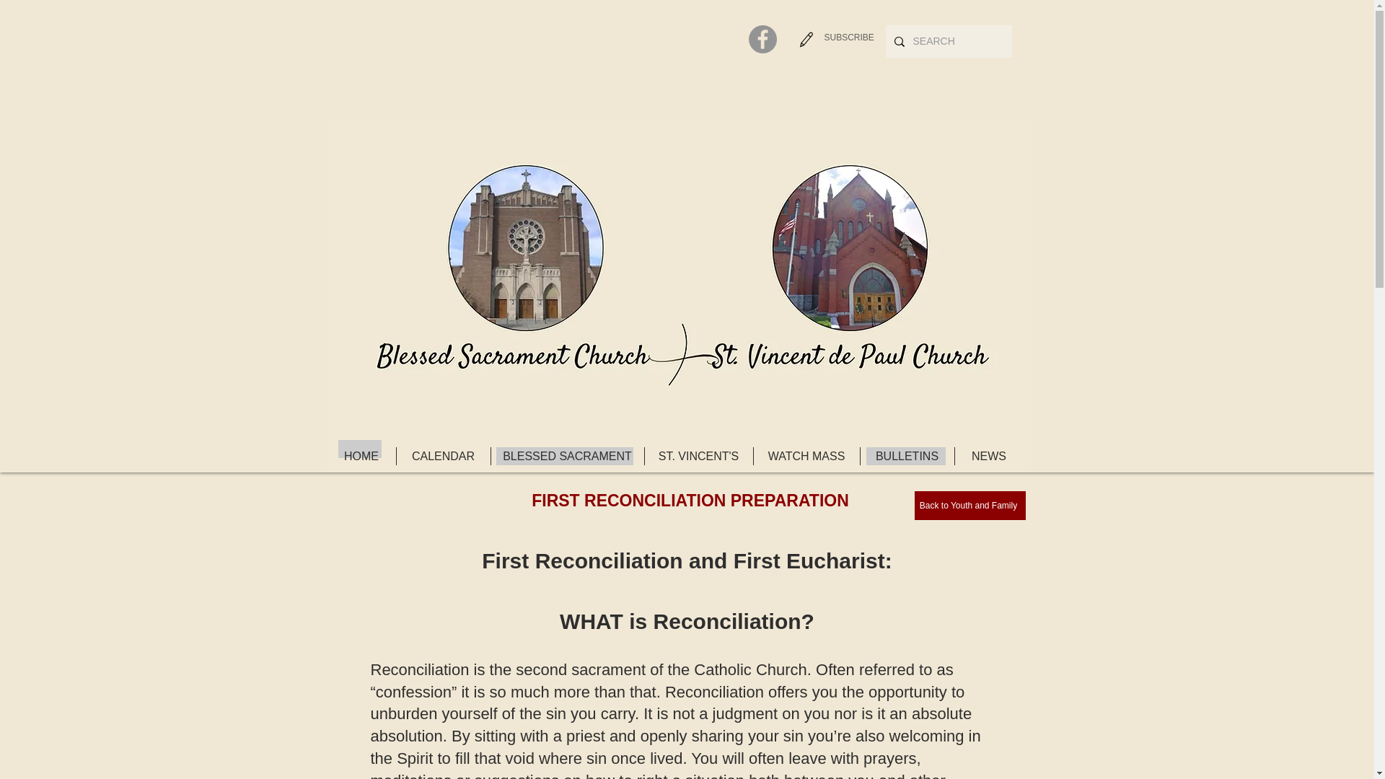 The image size is (1385, 779). I want to click on HOME, so click(361, 456).